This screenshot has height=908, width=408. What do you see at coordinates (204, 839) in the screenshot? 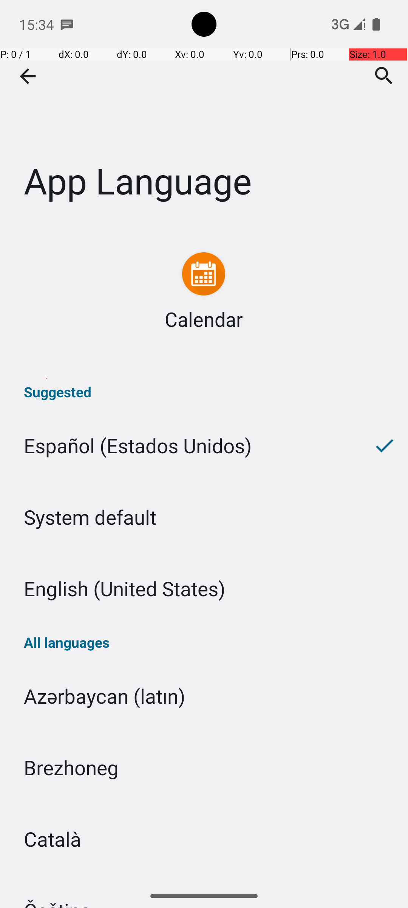
I see `Català` at bounding box center [204, 839].